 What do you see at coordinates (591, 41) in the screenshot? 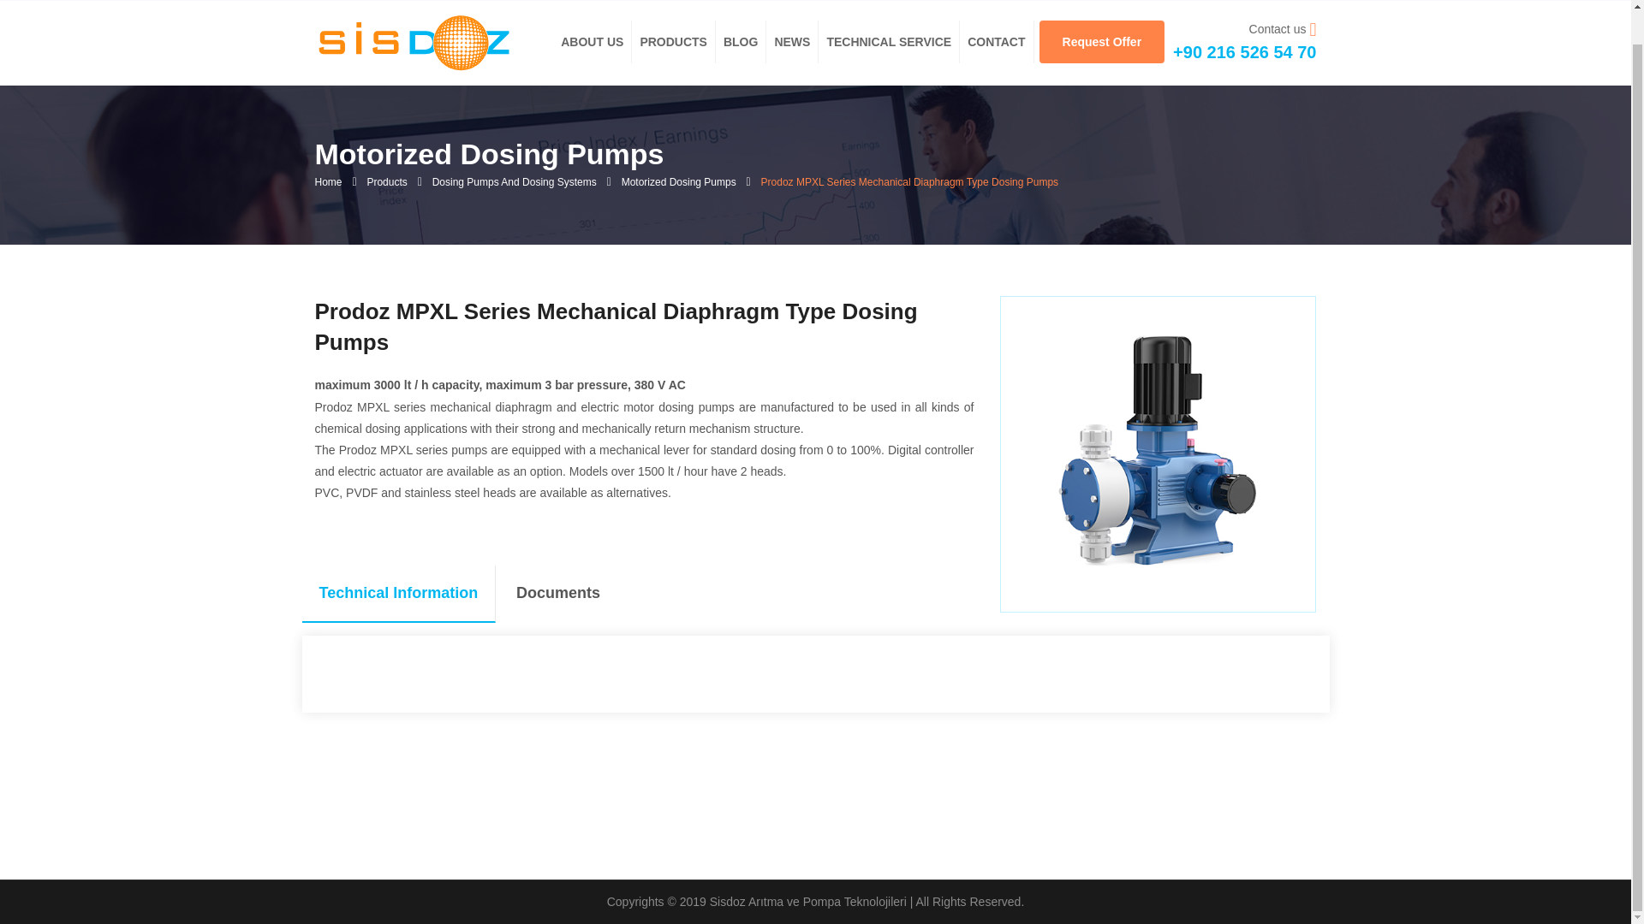
I see `ABOUT US` at bounding box center [591, 41].